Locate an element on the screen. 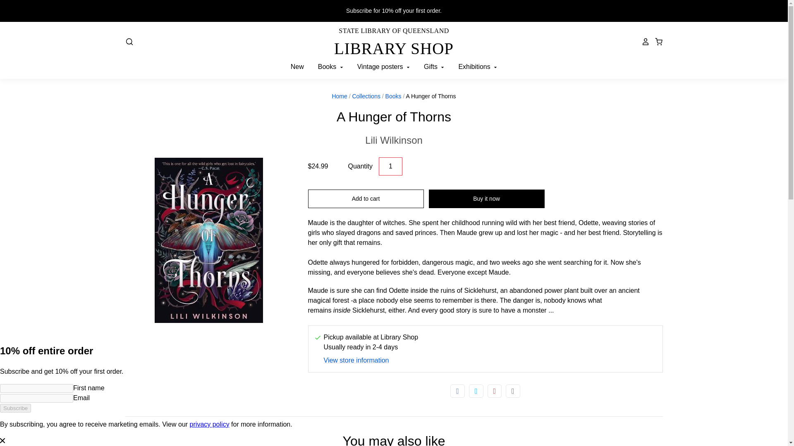 Image resolution: width=794 pixels, height=446 pixels. 1 is located at coordinates (366, 199).